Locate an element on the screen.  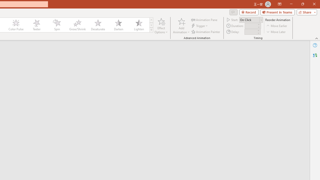
Teeter is located at coordinates (36, 25).